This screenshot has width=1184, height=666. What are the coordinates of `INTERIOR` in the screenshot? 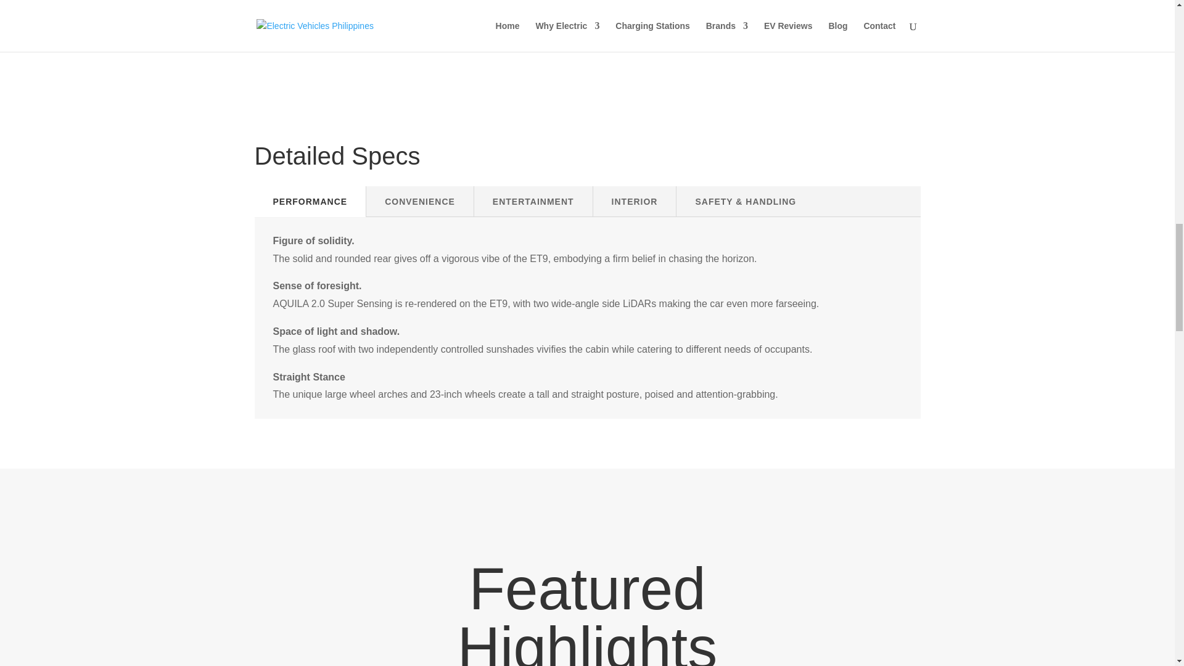 It's located at (634, 202).